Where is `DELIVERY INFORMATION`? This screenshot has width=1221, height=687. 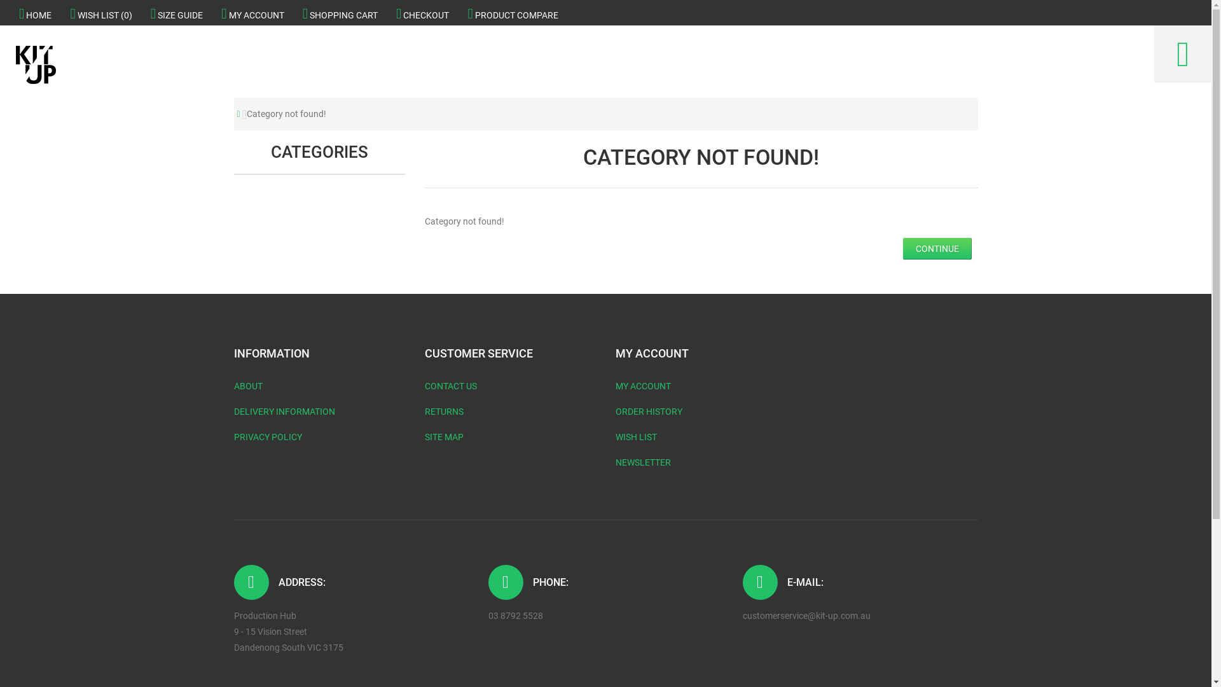 DELIVERY INFORMATION is located at coordinates (285, 412).